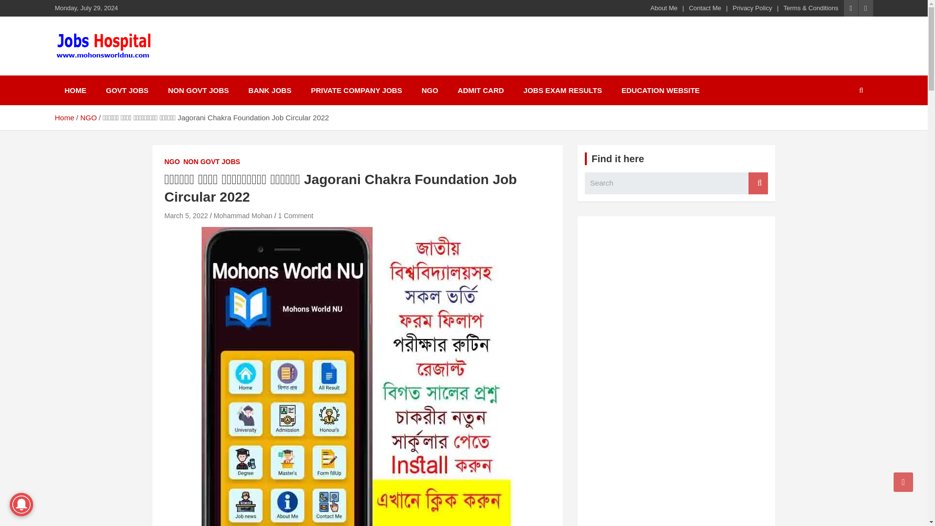 This screenshot has width=935, height=526. I want to click on Govt. job circular, so click(134, 73).